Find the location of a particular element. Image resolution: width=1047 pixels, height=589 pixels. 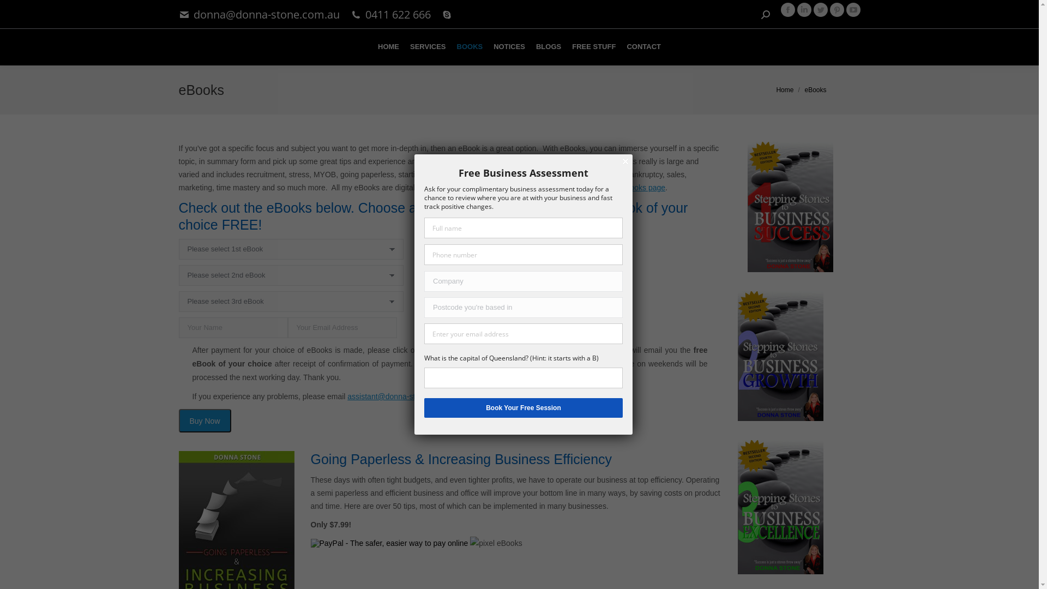

eBooks is located at coordinates (496, 543).